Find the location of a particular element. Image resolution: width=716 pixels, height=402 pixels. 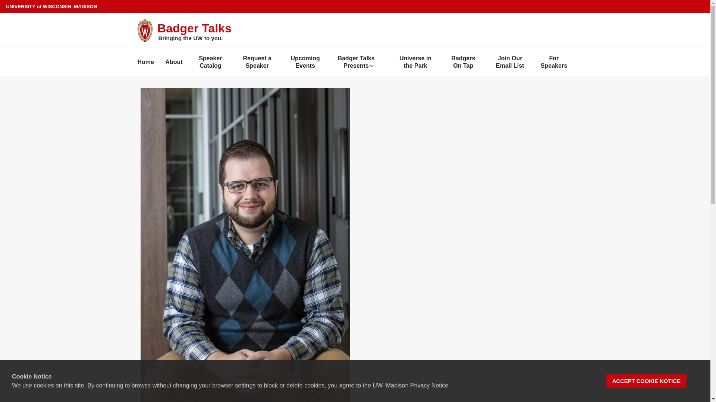

Home is located at coordinates (145, 62).